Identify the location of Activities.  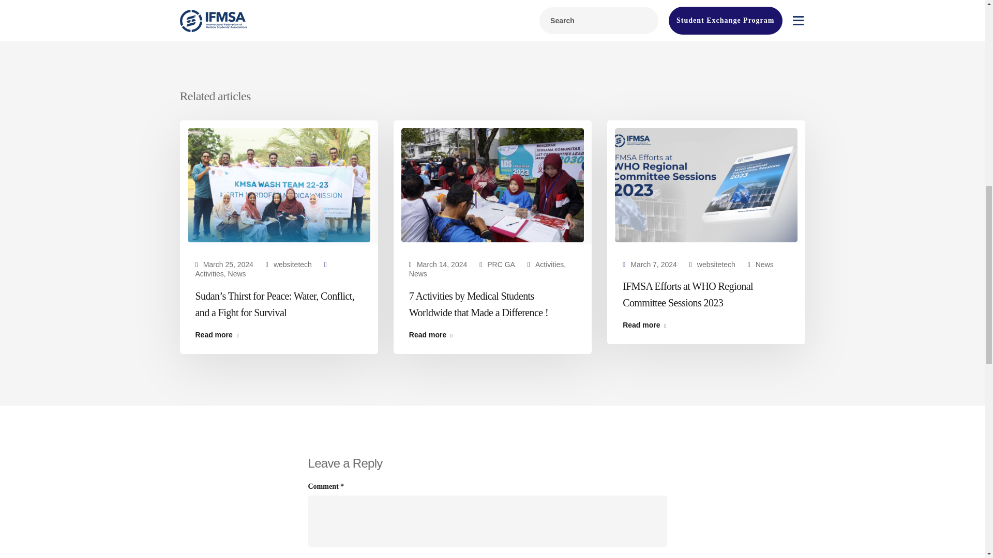
(210, 273).